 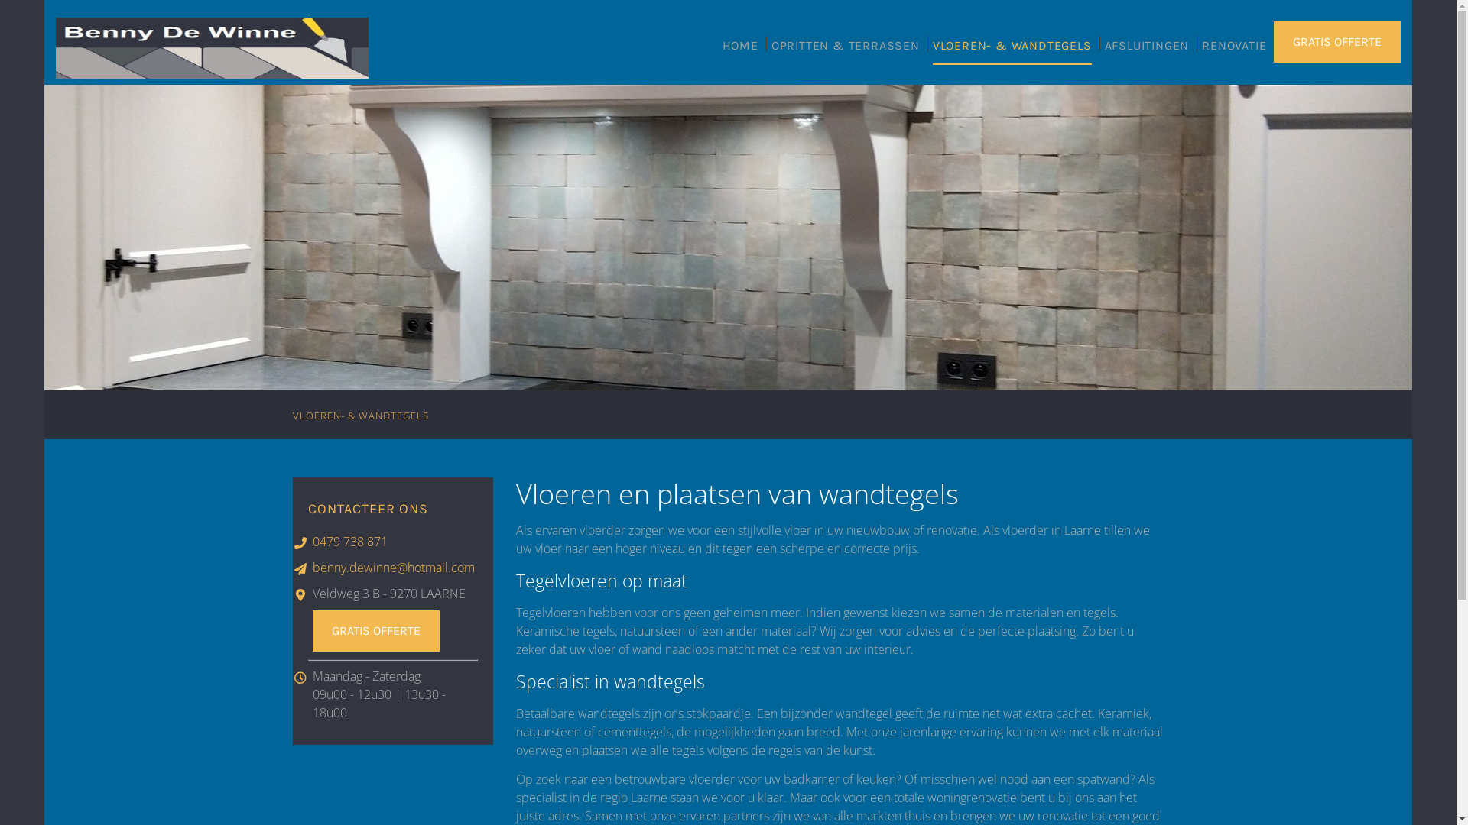 I want to click on HOME, so click(x=740, y=52).